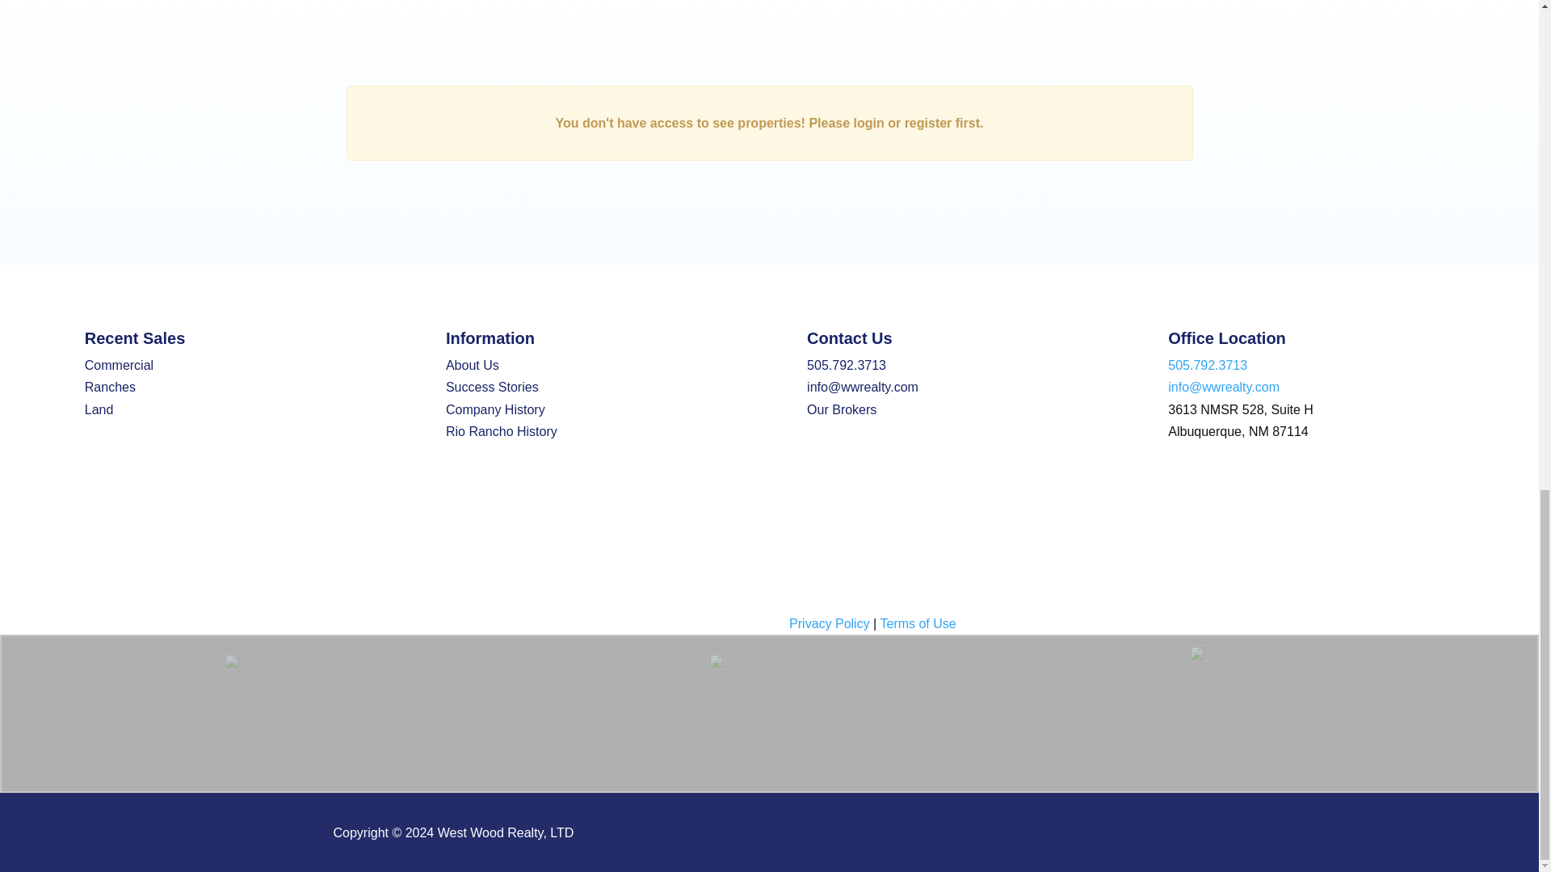  What do you see at coordinates (501, 431) in the screenshot?
I see `Rio Rancho History` at bounding box center [501, 431].